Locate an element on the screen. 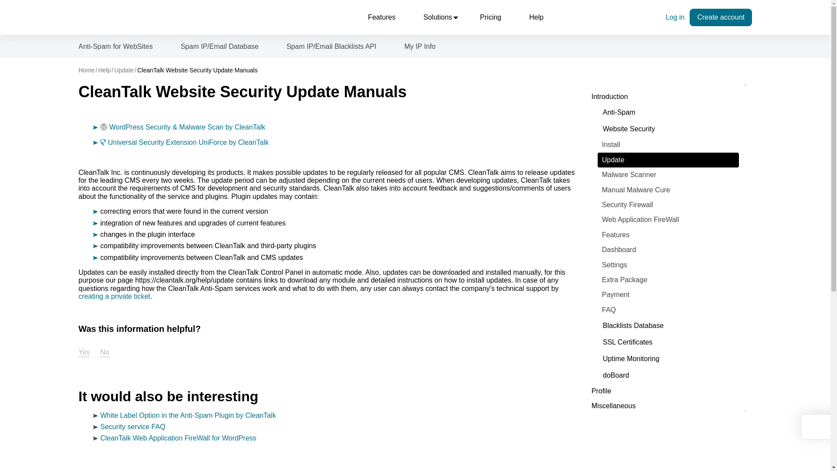 This screenshot has height=471, width=837. Solutions is located at coordinates (438, 17).